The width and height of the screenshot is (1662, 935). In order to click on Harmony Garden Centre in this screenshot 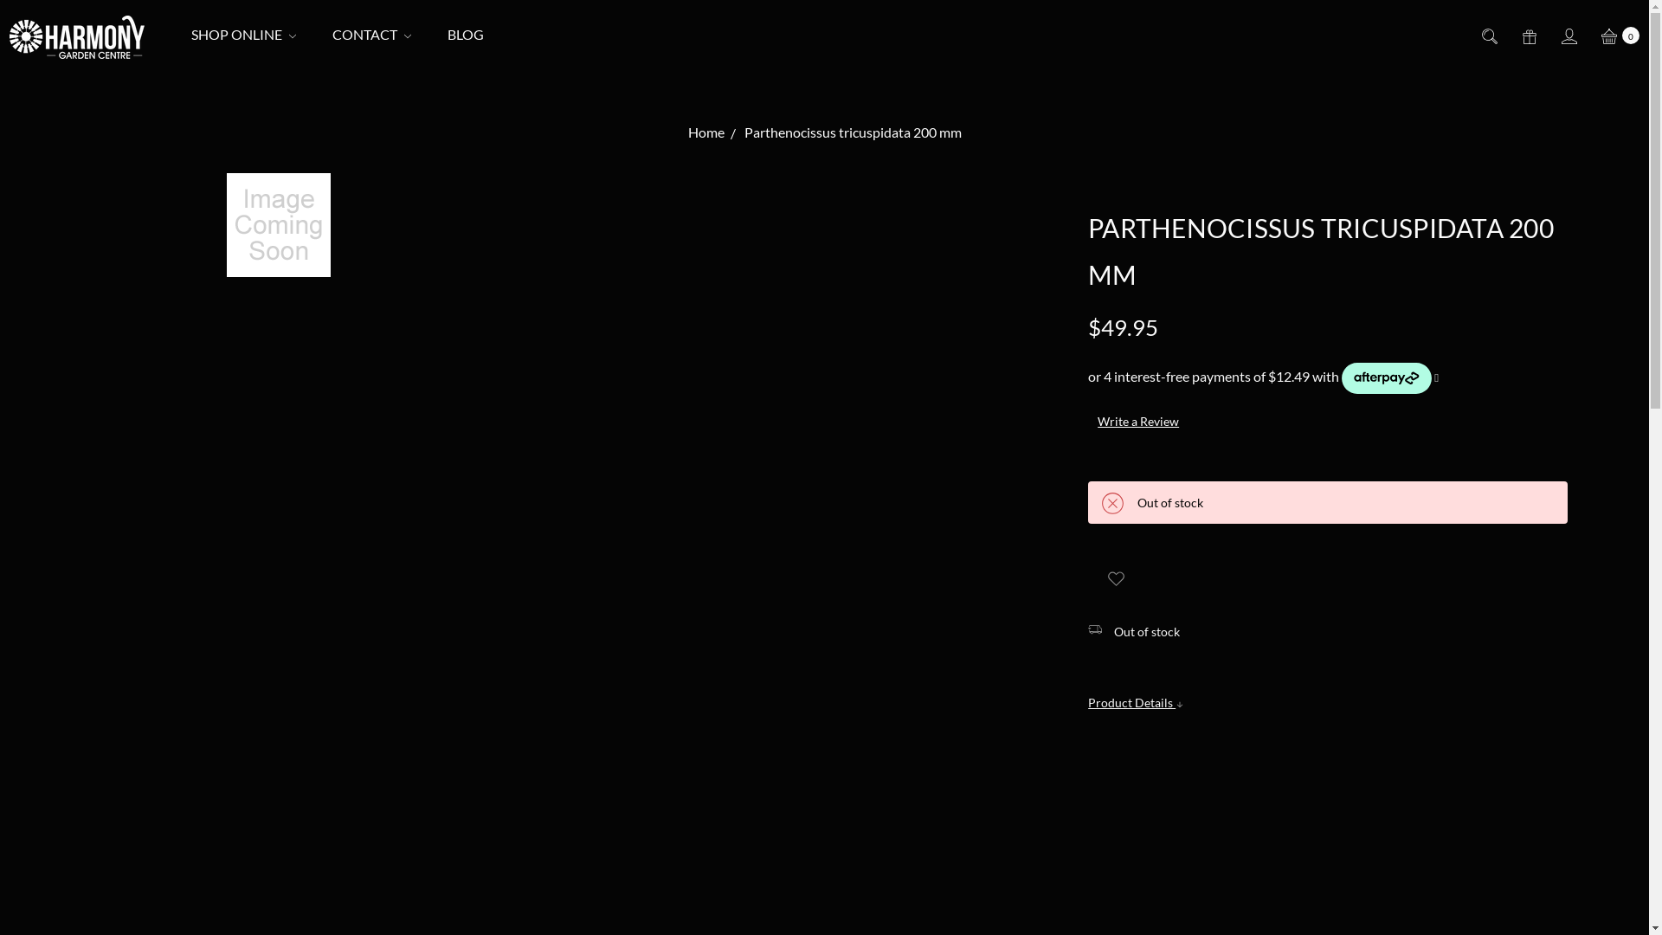, I will do `click(77, 37)`.